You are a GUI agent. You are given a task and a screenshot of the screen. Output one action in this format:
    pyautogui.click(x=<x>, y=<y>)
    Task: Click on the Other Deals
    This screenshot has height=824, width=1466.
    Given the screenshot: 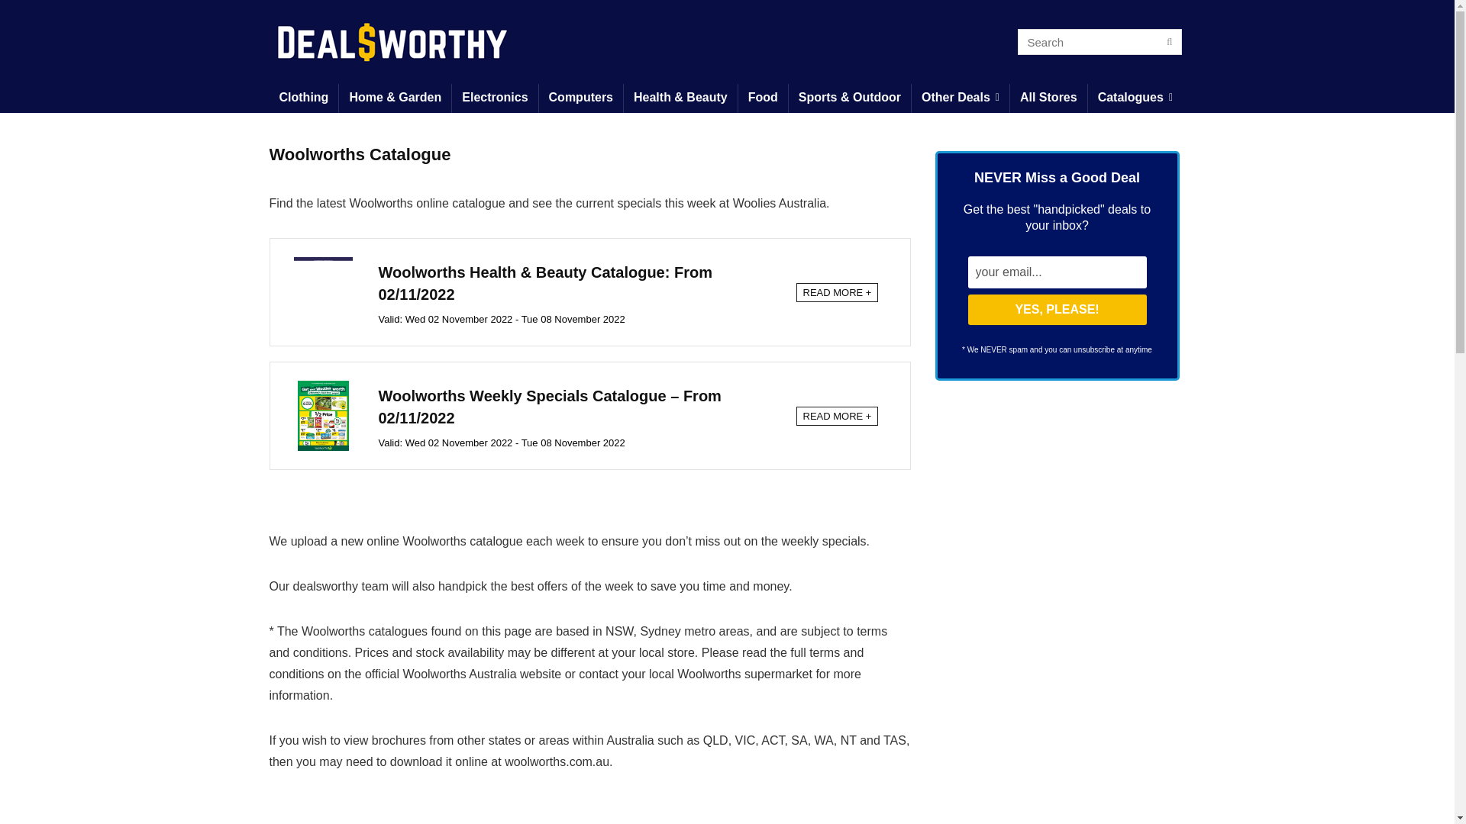 What is the action you would take?
    pyautogui.click(x=961, y=98)
    